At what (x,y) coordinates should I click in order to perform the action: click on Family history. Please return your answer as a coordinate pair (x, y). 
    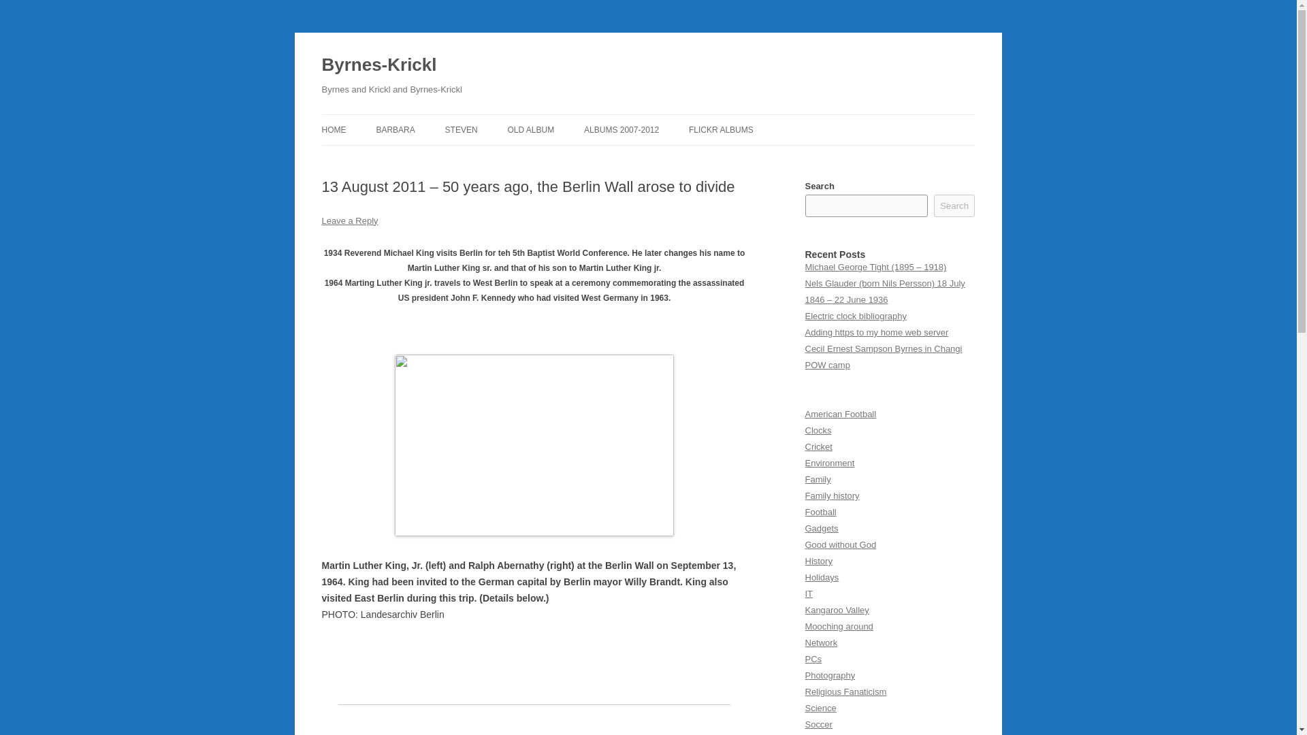
    Looking at the image, I should click on (832, 495).